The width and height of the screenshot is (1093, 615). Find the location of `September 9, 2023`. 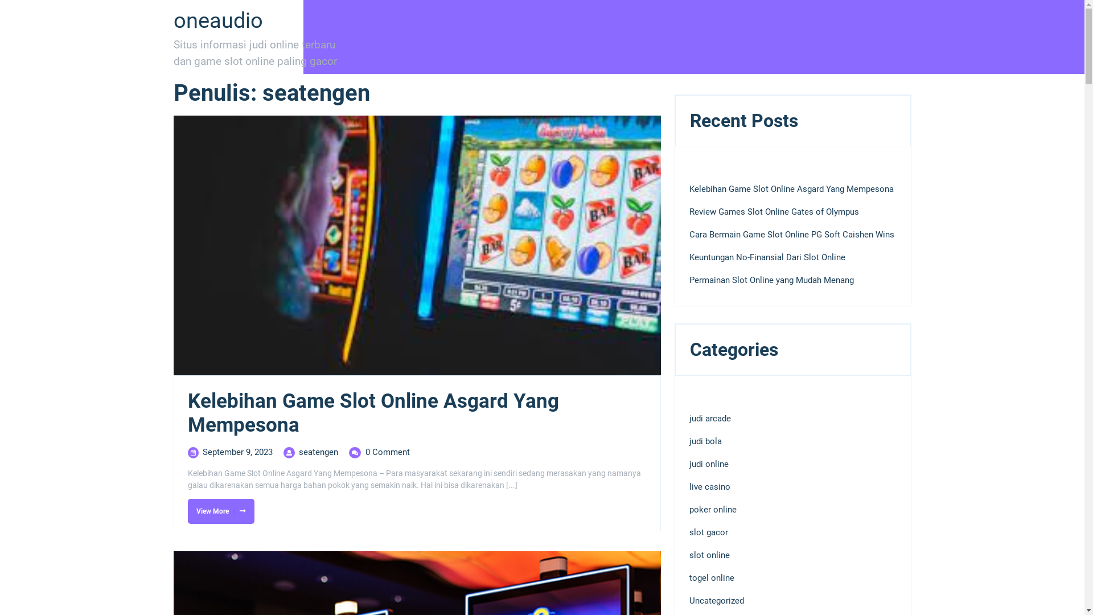

September 9, 2023 is located at coordinates (238, 452).